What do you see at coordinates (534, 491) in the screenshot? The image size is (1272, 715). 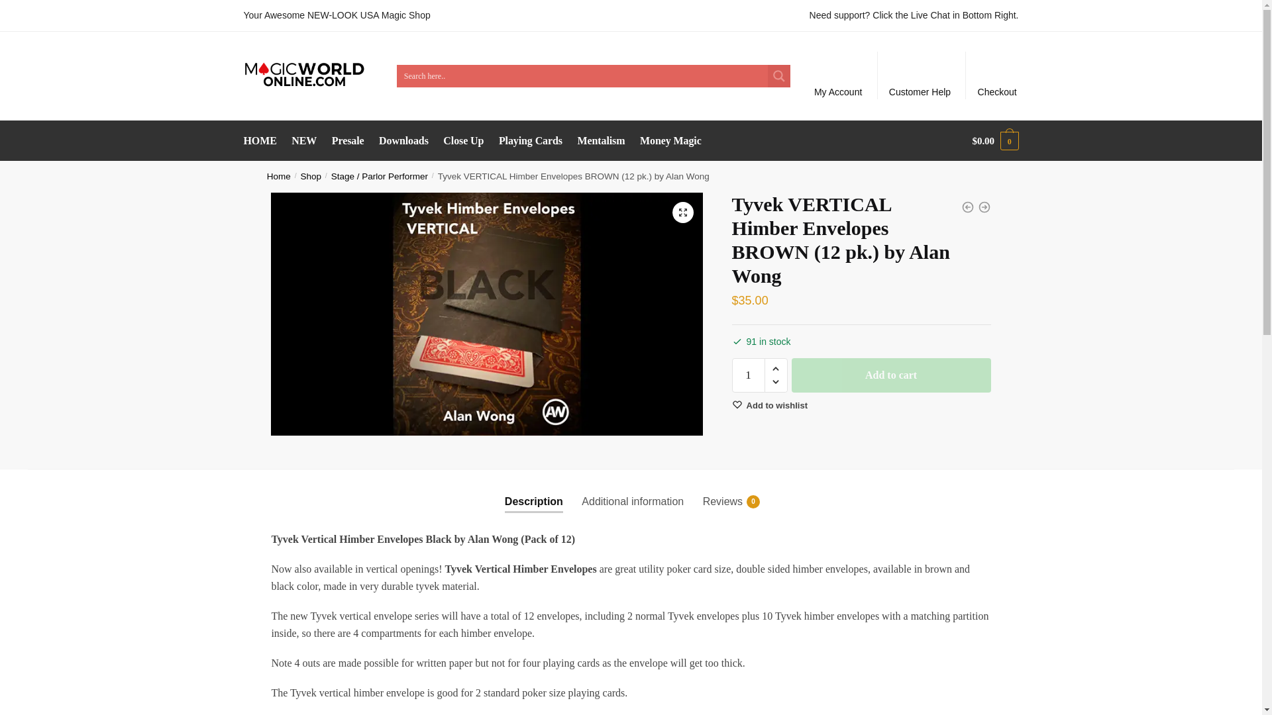 I see `Description` at bounding box center [534, 491].